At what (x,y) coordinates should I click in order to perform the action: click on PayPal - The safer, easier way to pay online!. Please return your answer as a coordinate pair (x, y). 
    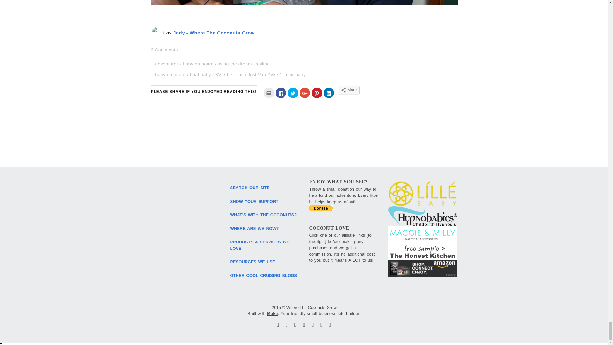
    Looking at the image, I should click on (321, 208).